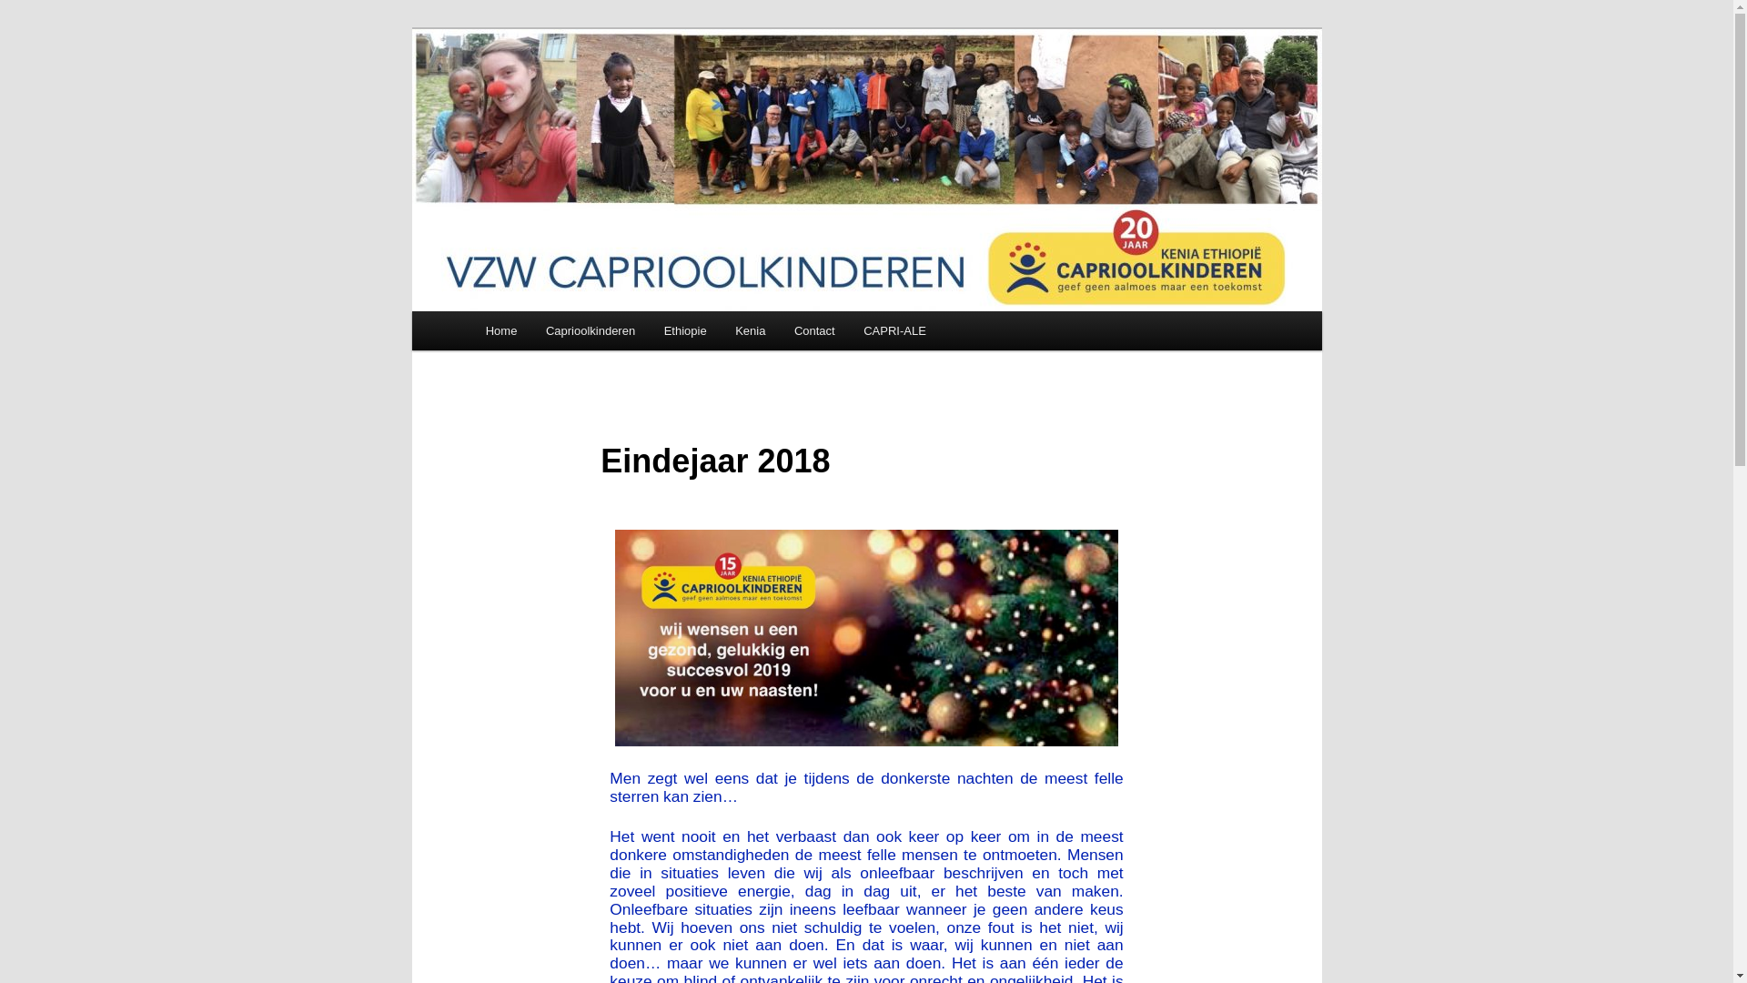 The image size is (1747, 983). Describe the element at coordinates (627, 95) in the screenshot. I see `VZW Caprioolkinderen` at that location.